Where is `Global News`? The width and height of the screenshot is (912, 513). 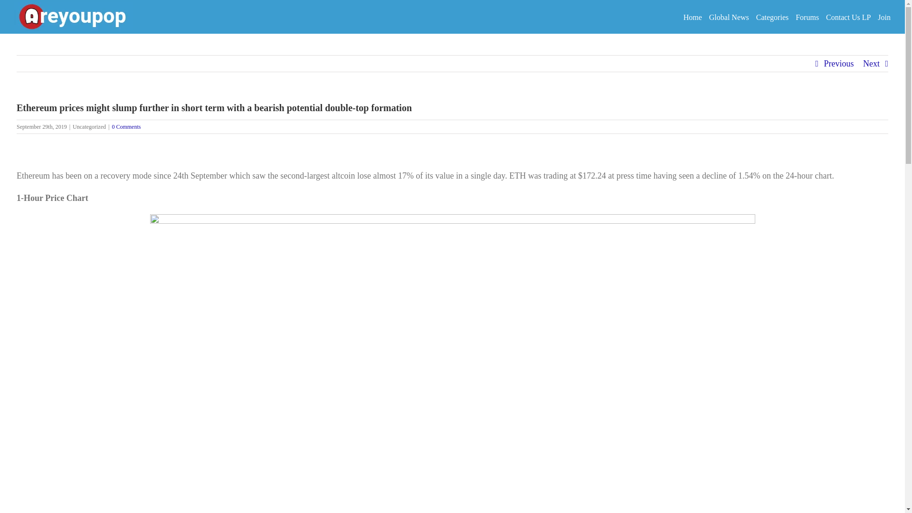
Global News is located at coordinates (729, 17).